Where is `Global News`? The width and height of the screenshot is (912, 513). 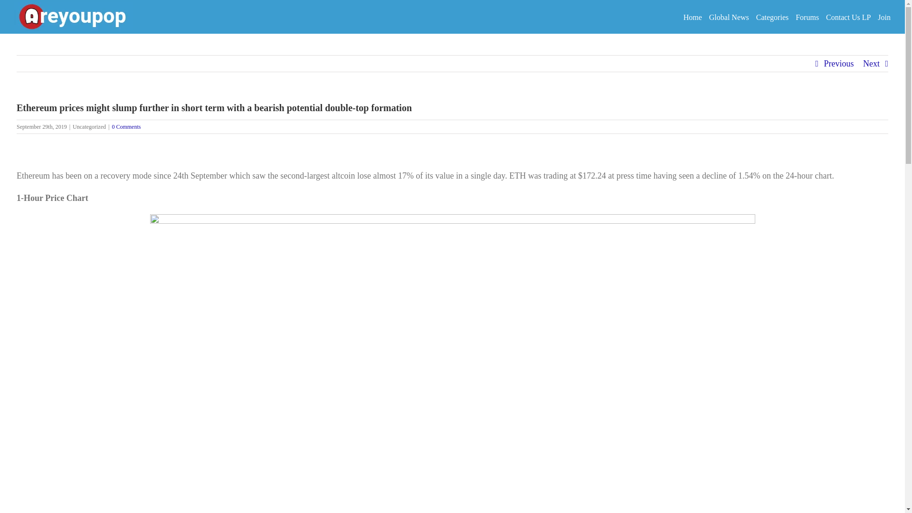
Global News is located at coordinates (729, 17).